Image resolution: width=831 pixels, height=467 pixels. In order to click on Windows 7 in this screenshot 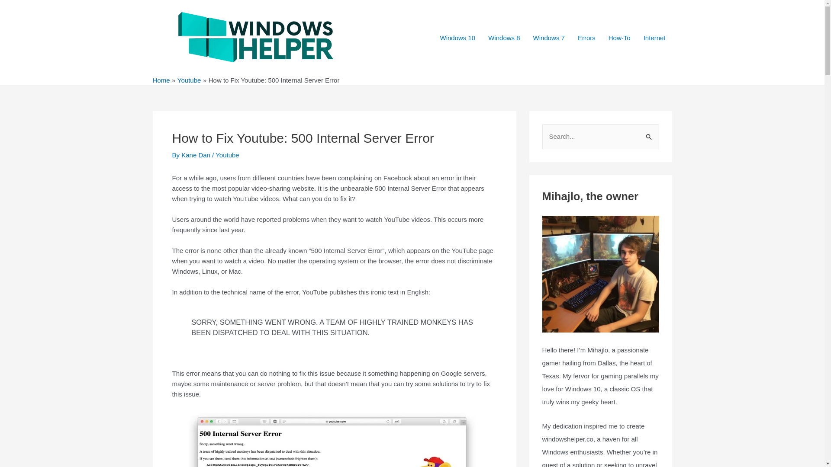, I will do `click(549, 38)`.